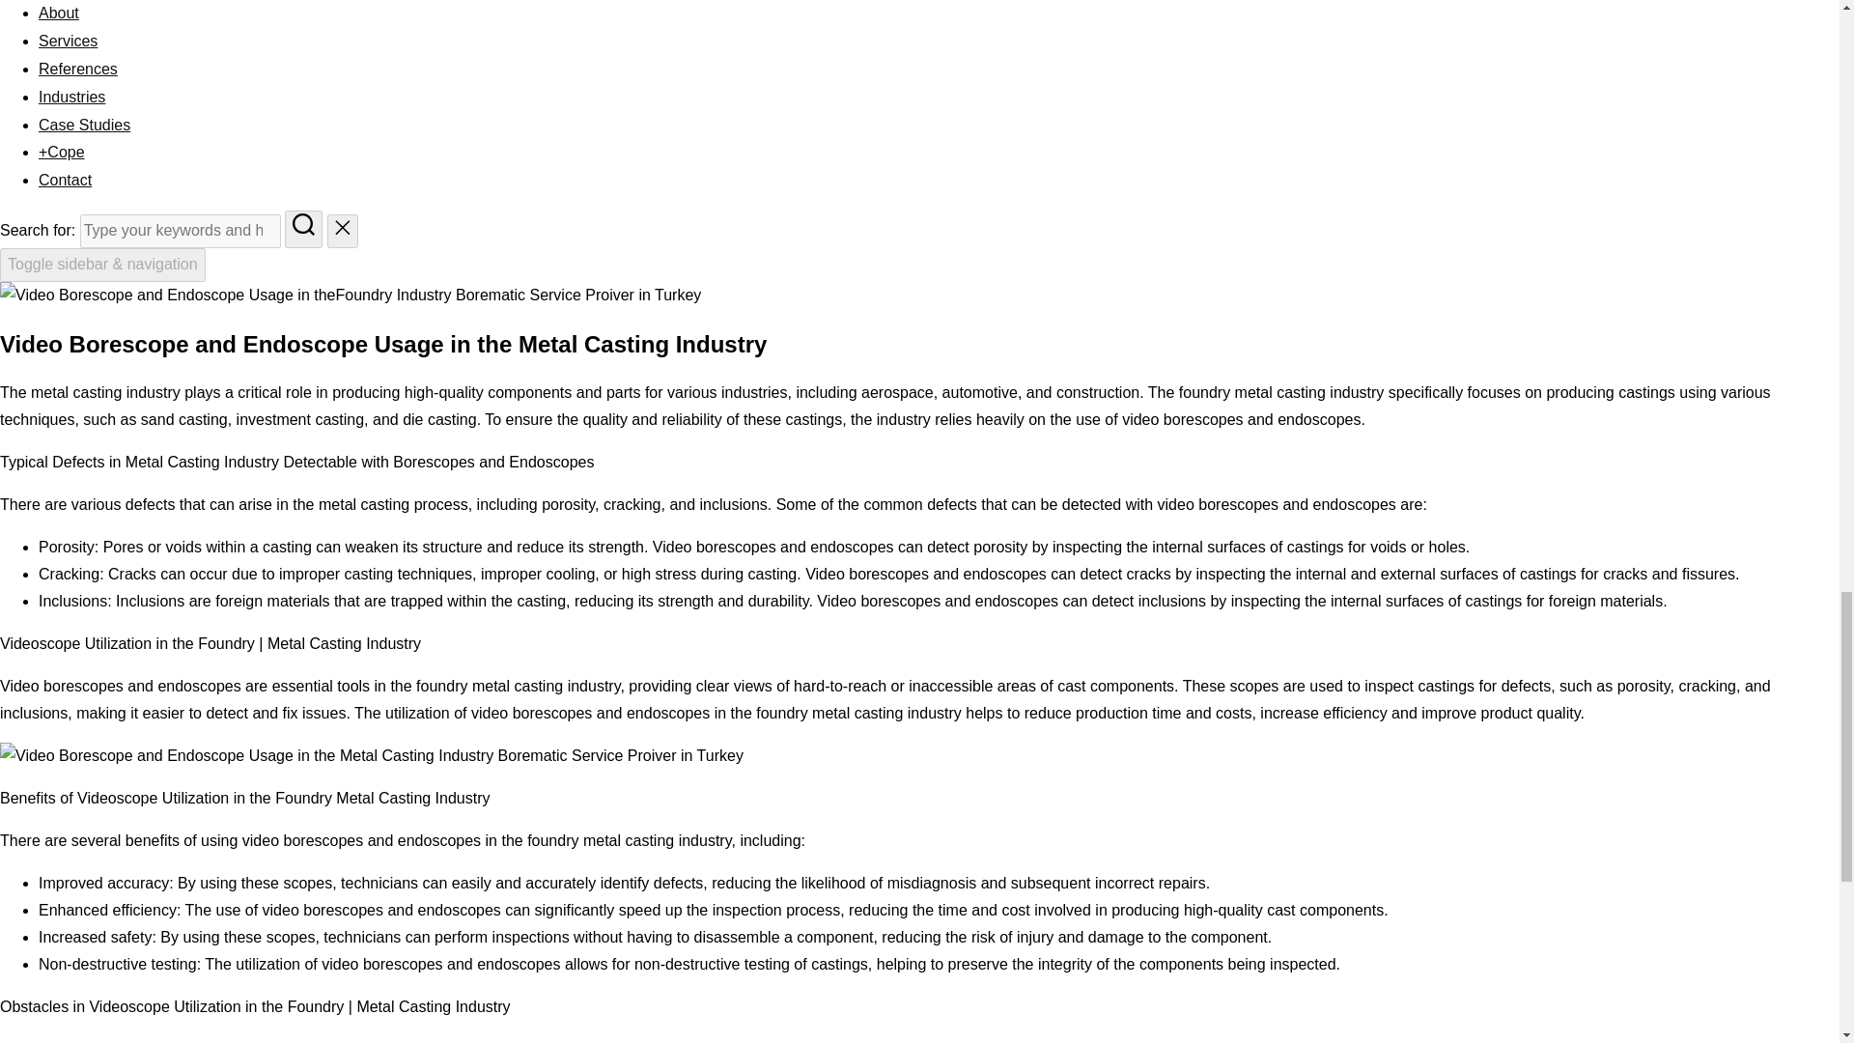 This screenshot has width=1854, height=1043. What do you see at coordinates (59, 13) in the screenshot?
I see `About` at bounding box center [59, 13].